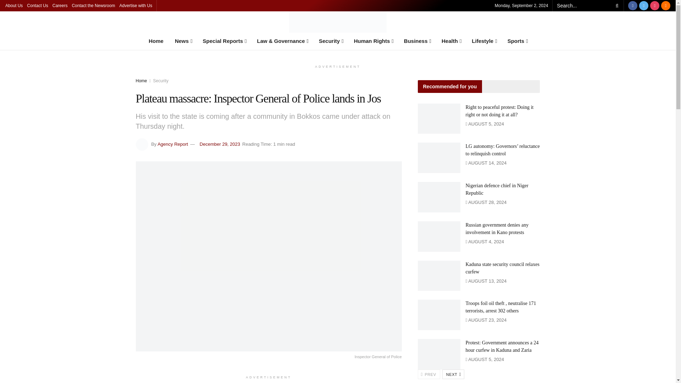 This screenshot has width=681, height=383. What do you see at coordinates (156, 41) in the screenshot?
I see `Home` at bounding box center [156, 41].